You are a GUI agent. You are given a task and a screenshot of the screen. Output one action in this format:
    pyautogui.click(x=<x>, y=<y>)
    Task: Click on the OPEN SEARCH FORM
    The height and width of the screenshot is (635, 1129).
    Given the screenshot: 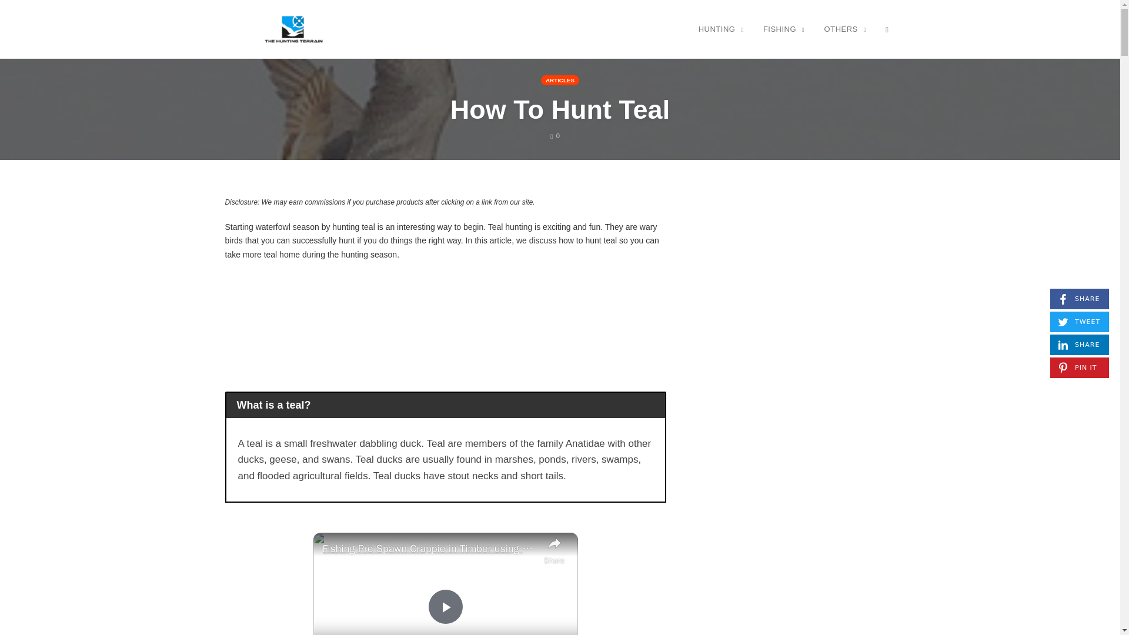 What is the action you would take?
    pyautogui.click(x=555, y=135)
    